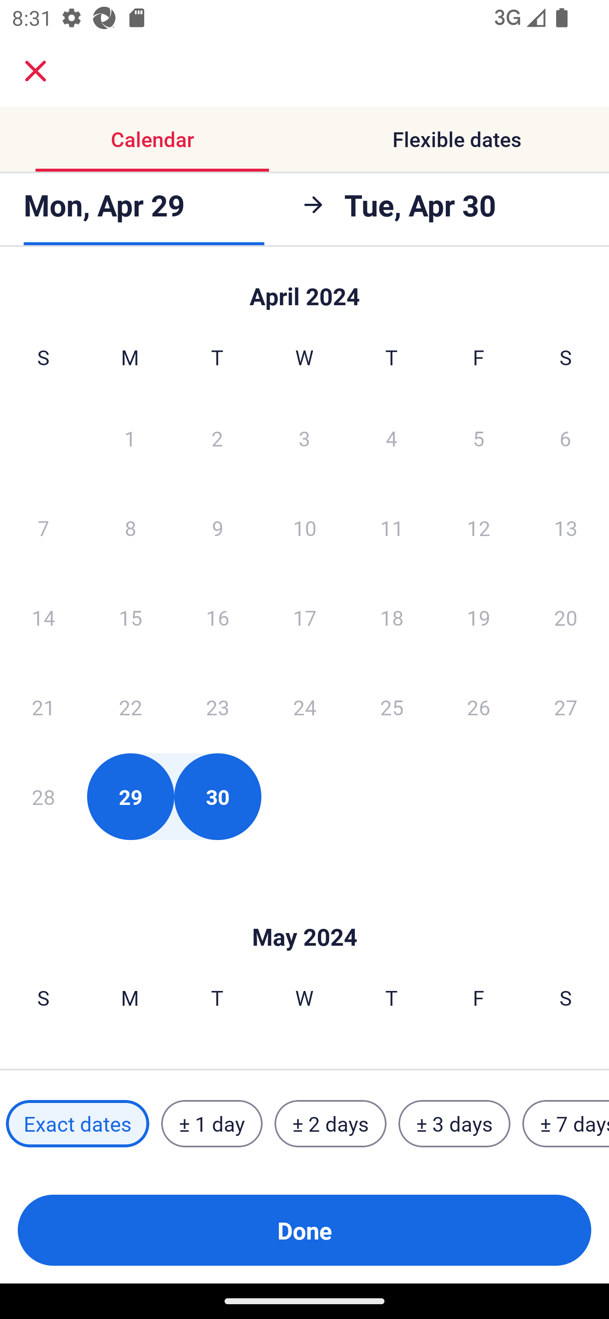  What do you see at coordinates (392, 438) in the screenshot?
I see `4 Thursday, April 4, 2024` at bounding box center [392, 438].